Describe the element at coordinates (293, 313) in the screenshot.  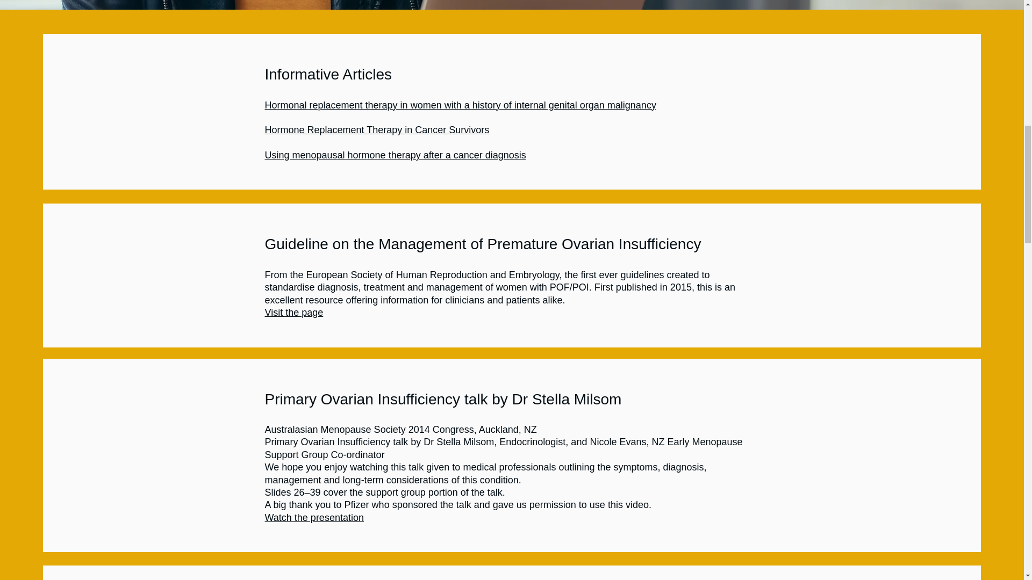
I see `Visit the page` at that location.